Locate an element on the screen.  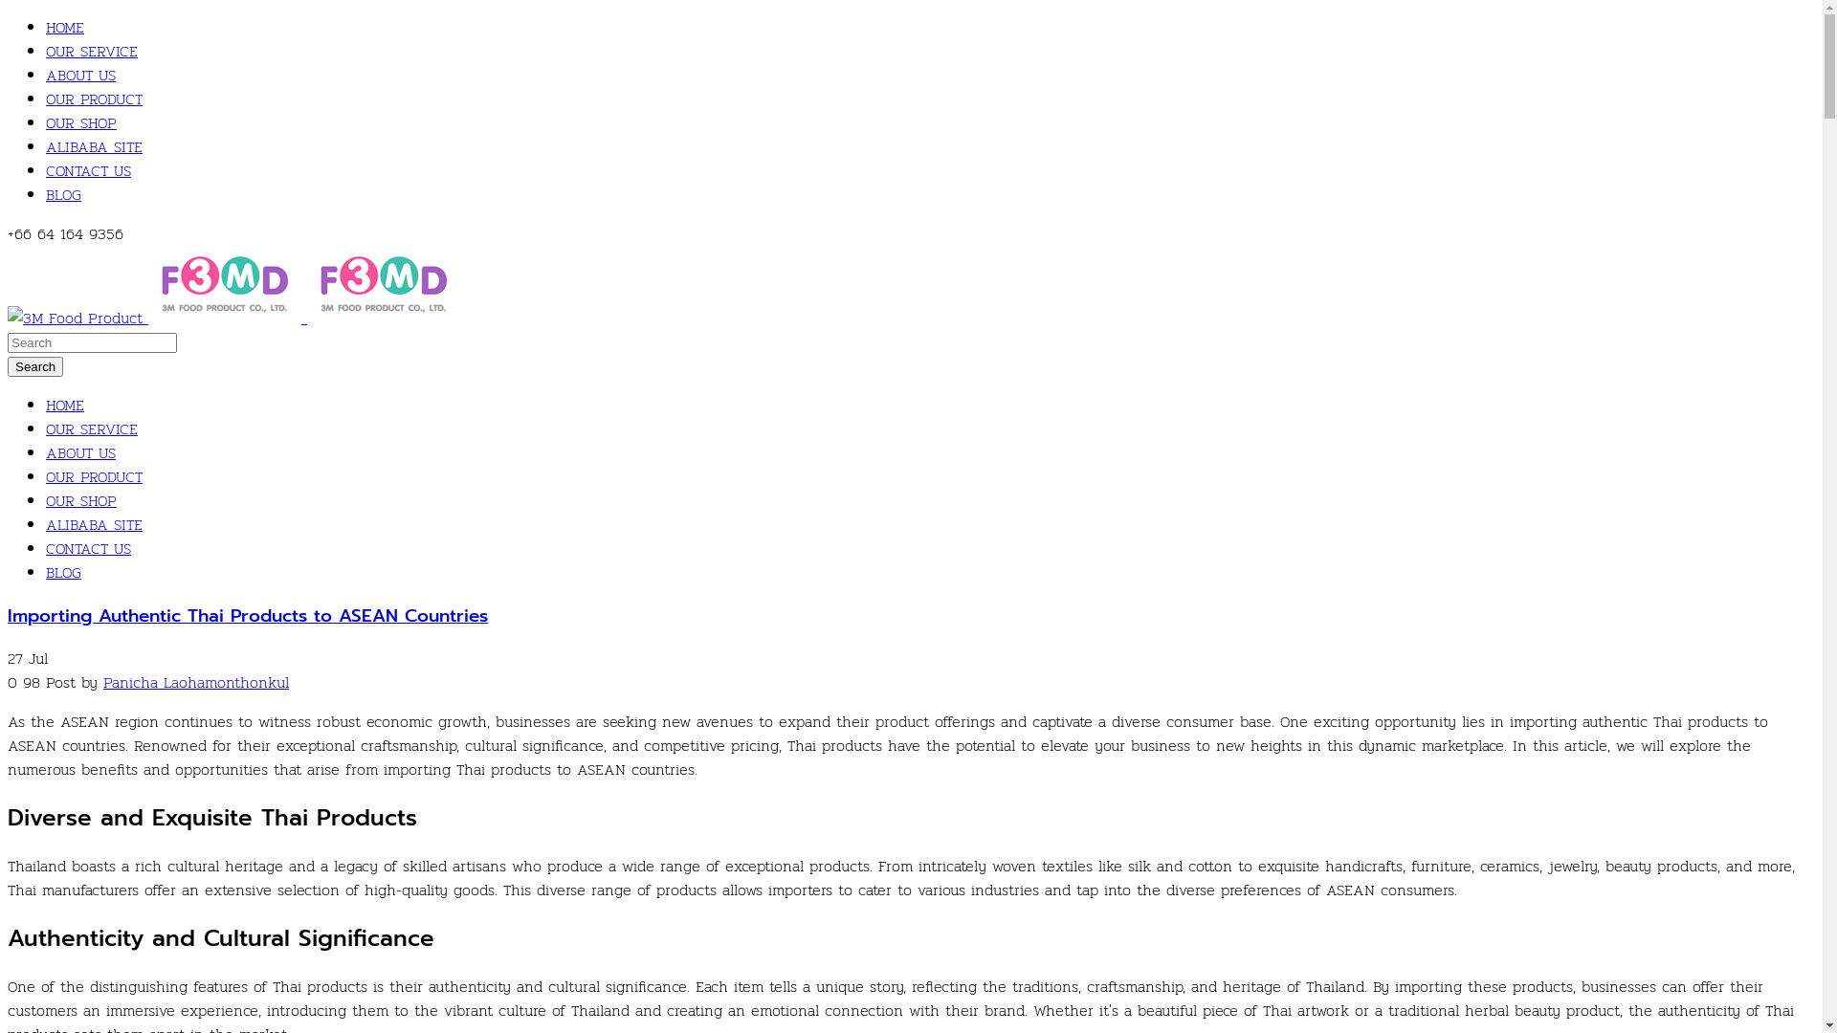
BLOG is located at coordinates (63, 195).